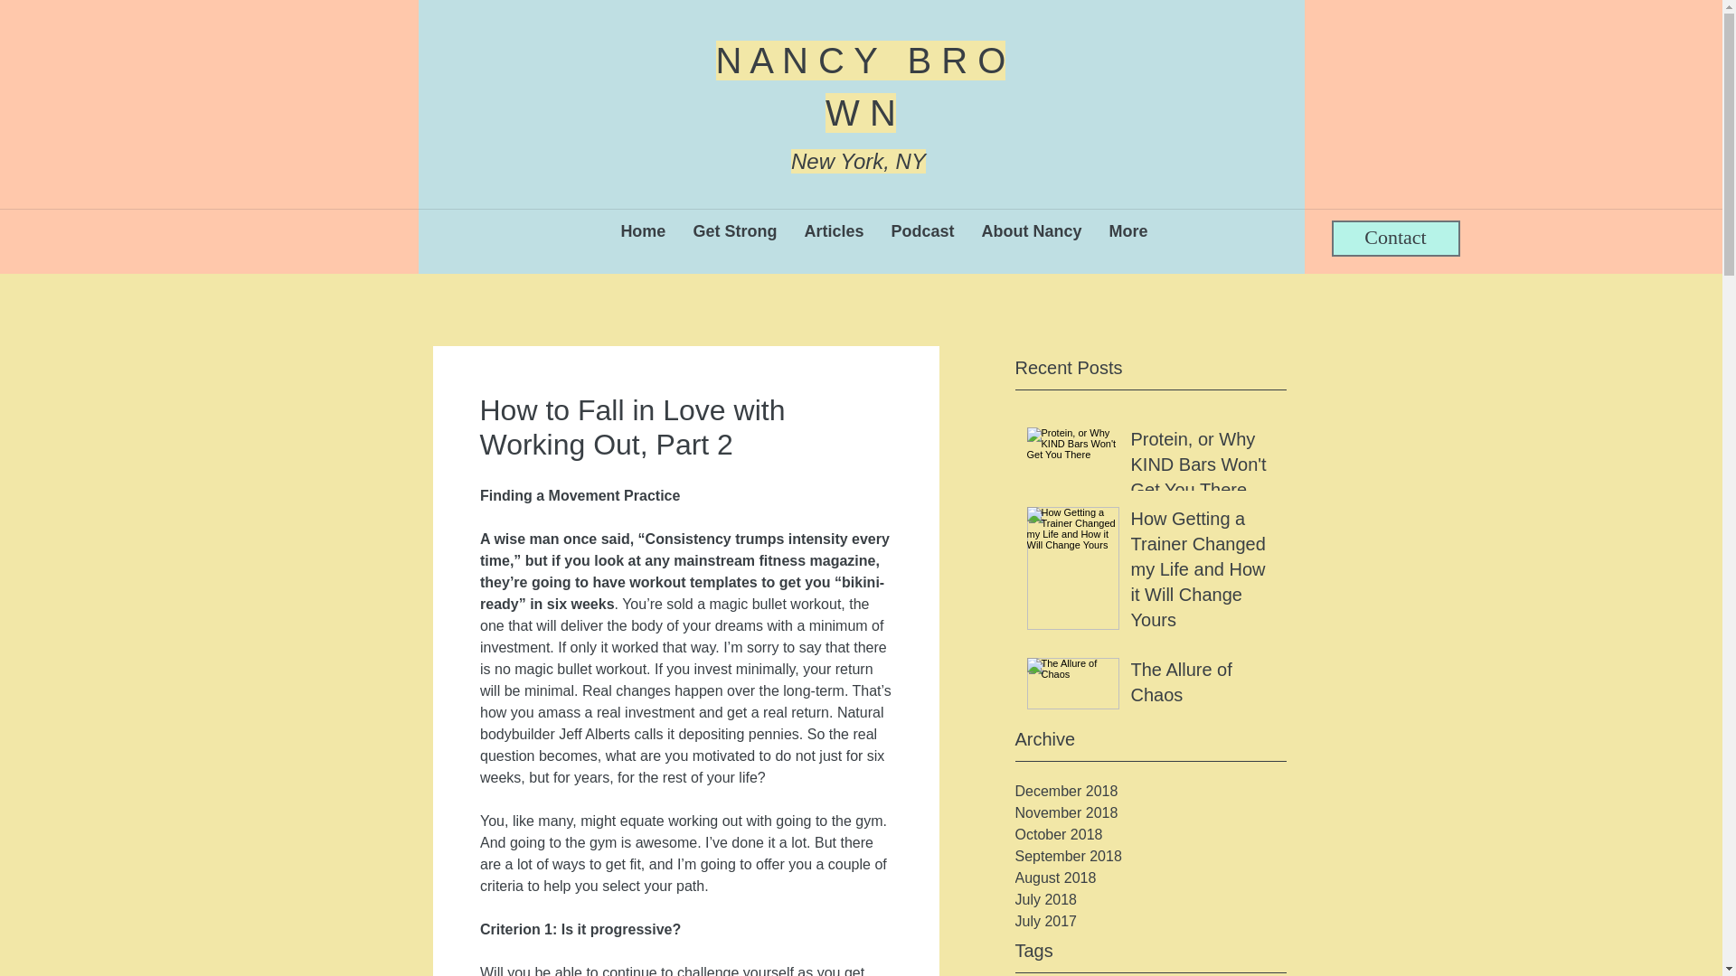 This screenshot has width=1736, height=976. I want to click on The Allure of Chaos, so click(1202, 685).